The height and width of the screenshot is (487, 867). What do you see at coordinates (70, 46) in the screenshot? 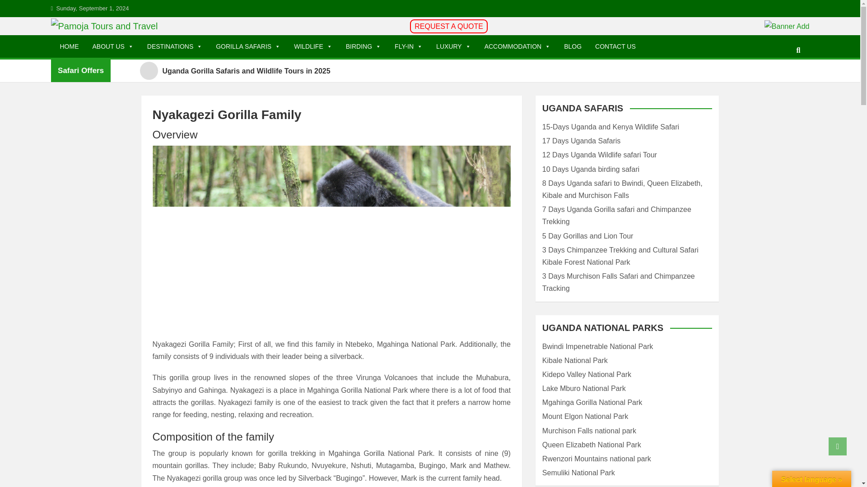
I see `HOME` at bounding box center [70, 46].